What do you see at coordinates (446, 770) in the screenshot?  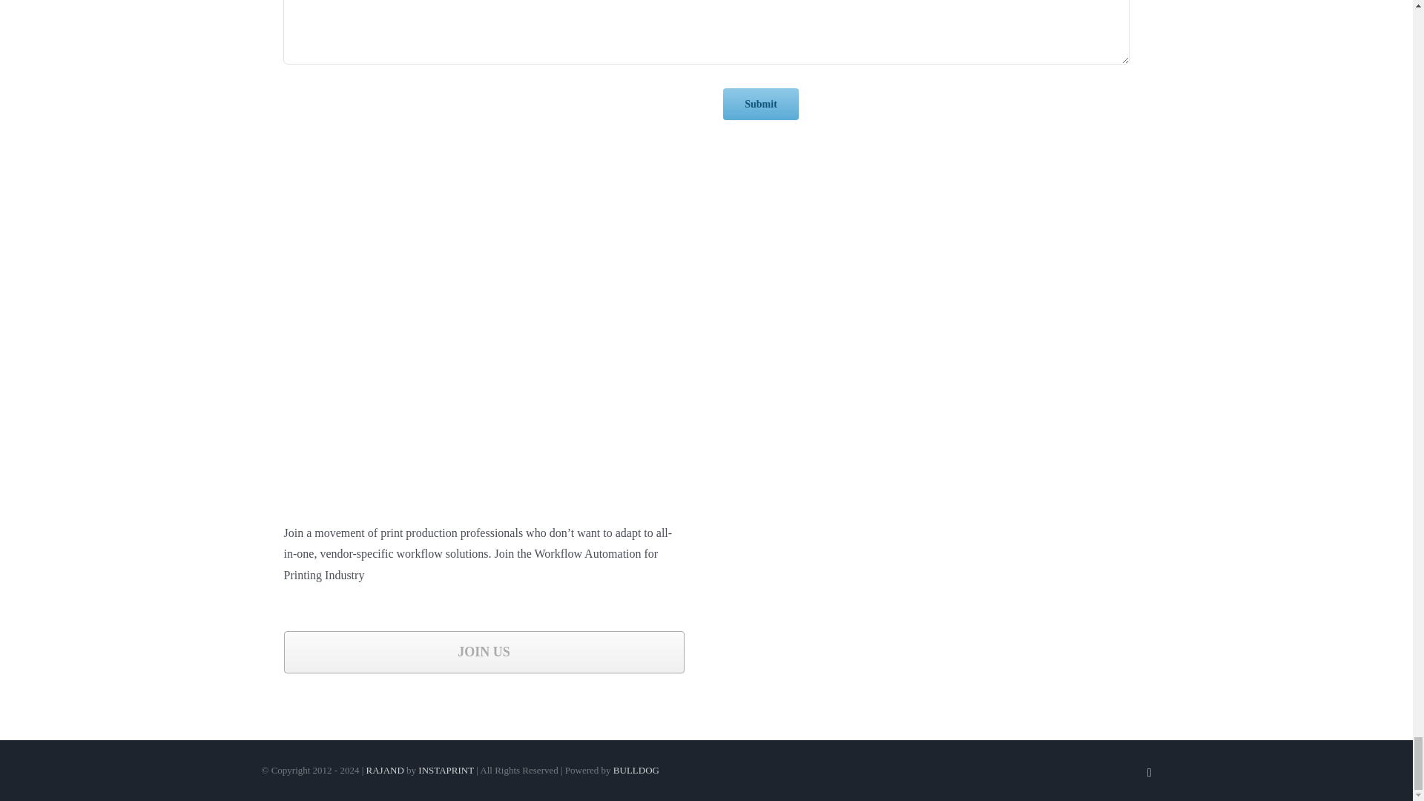 I see `INSTAPRINT` at bounding box center [446, 770].